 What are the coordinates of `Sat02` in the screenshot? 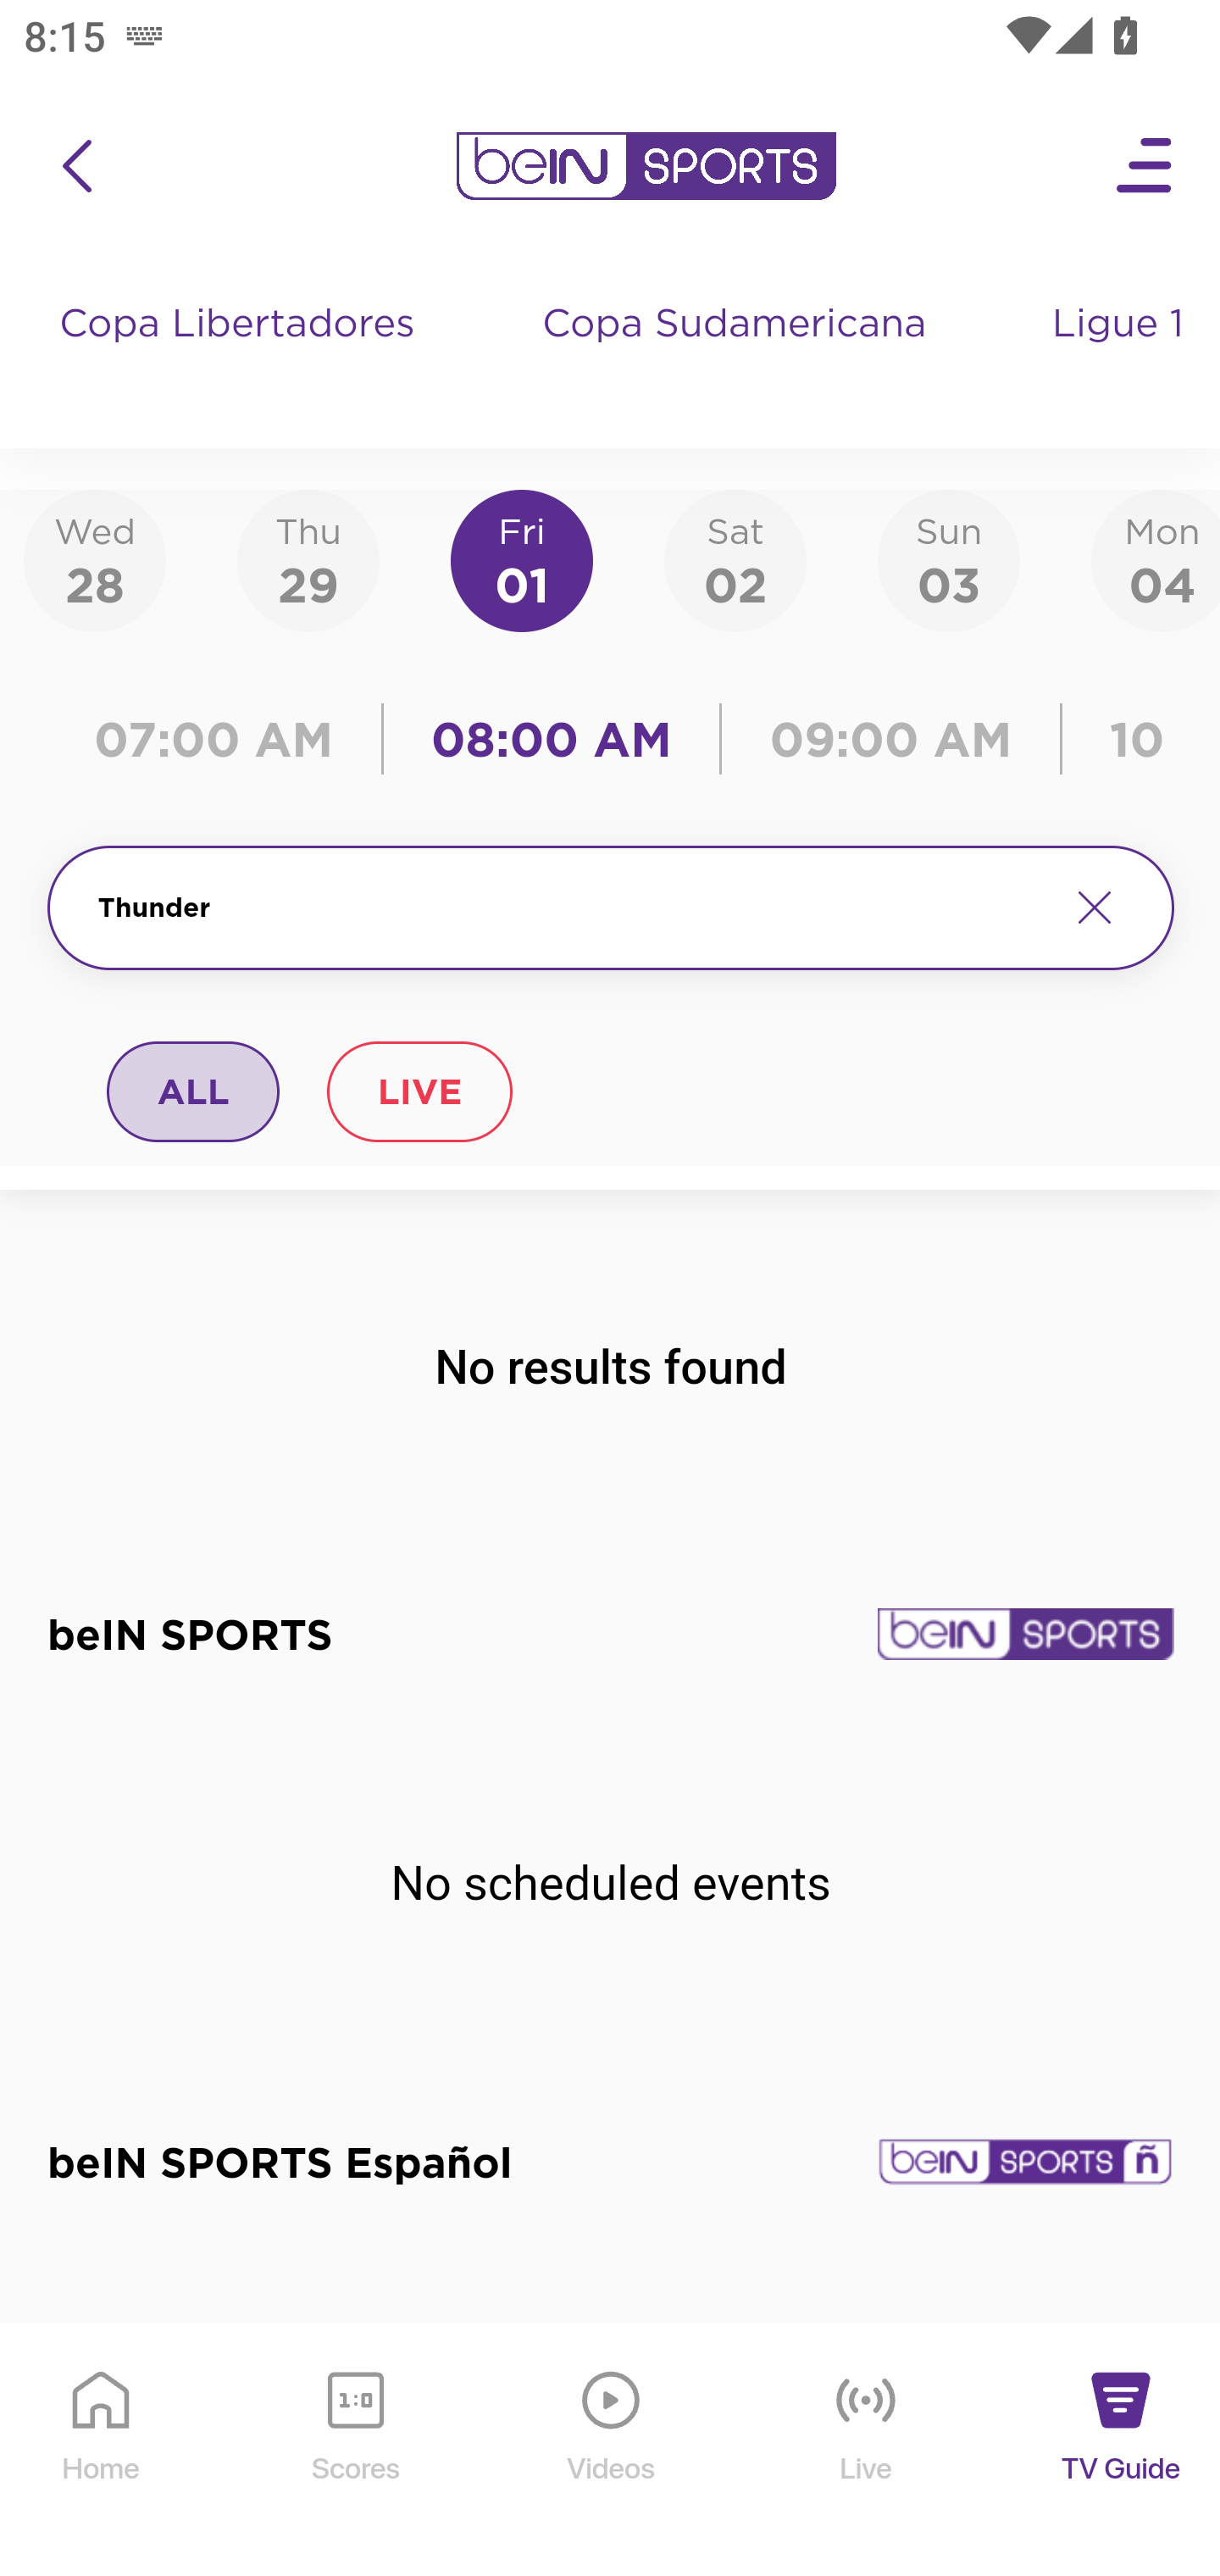 It's located at (735, 559).